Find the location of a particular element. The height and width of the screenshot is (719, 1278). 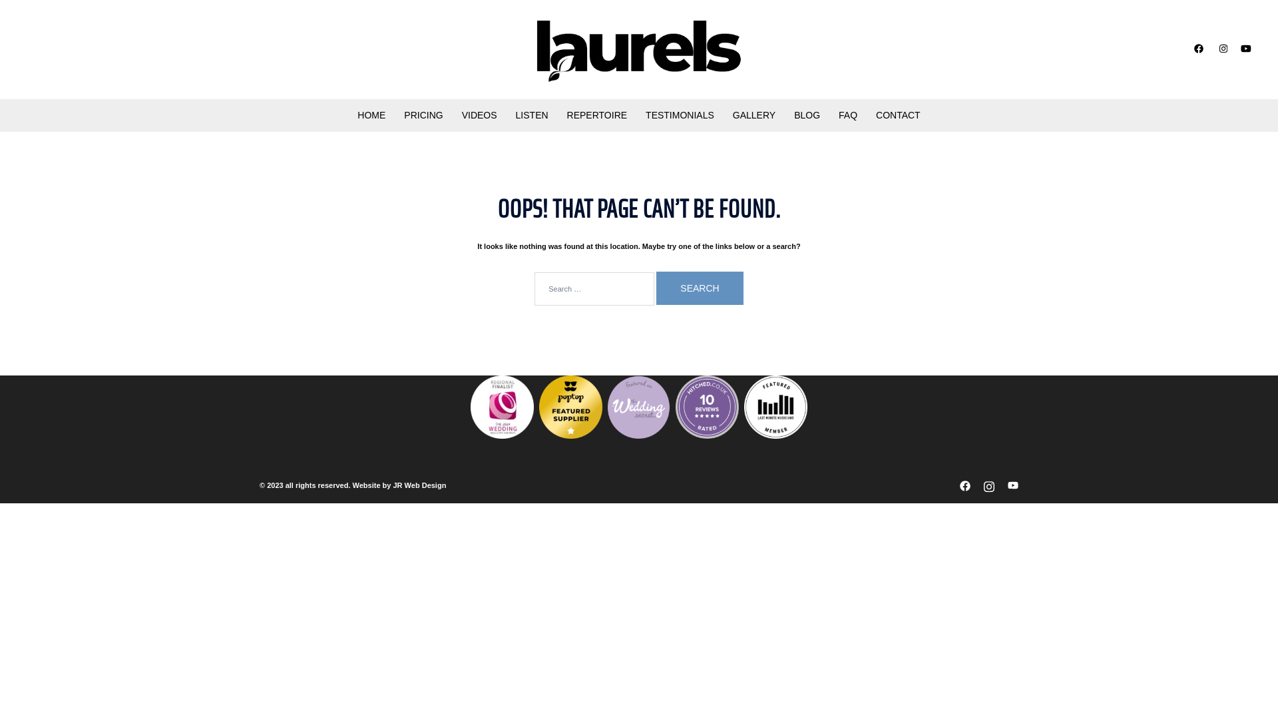

VIDEOS is located at coordinates (479, 116).